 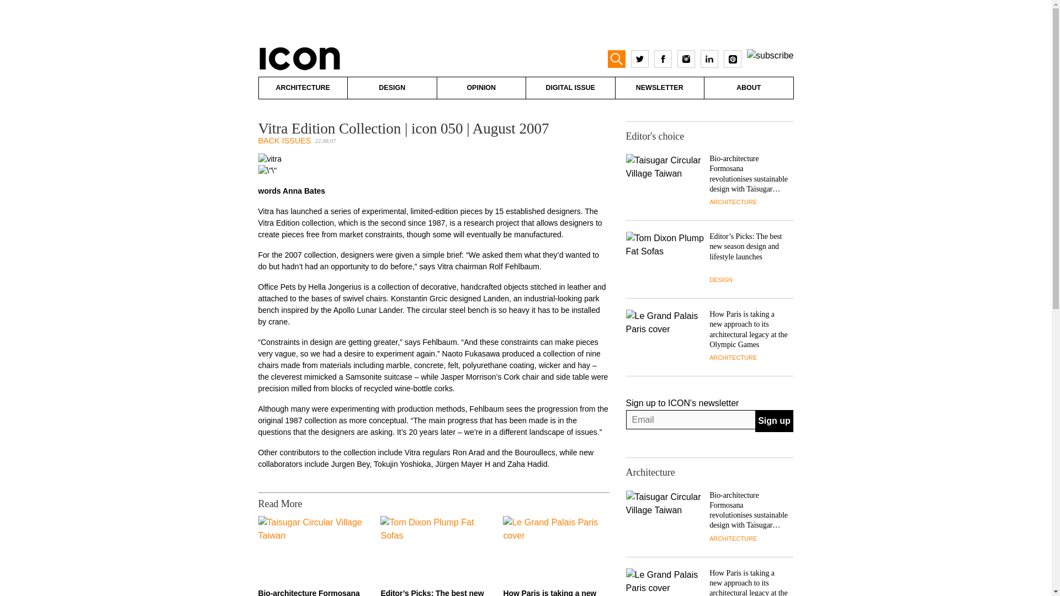 What do you see at coordinates (392, 88) in the screenshot?
I see `DESIGN` at bounding box center [392, 88].